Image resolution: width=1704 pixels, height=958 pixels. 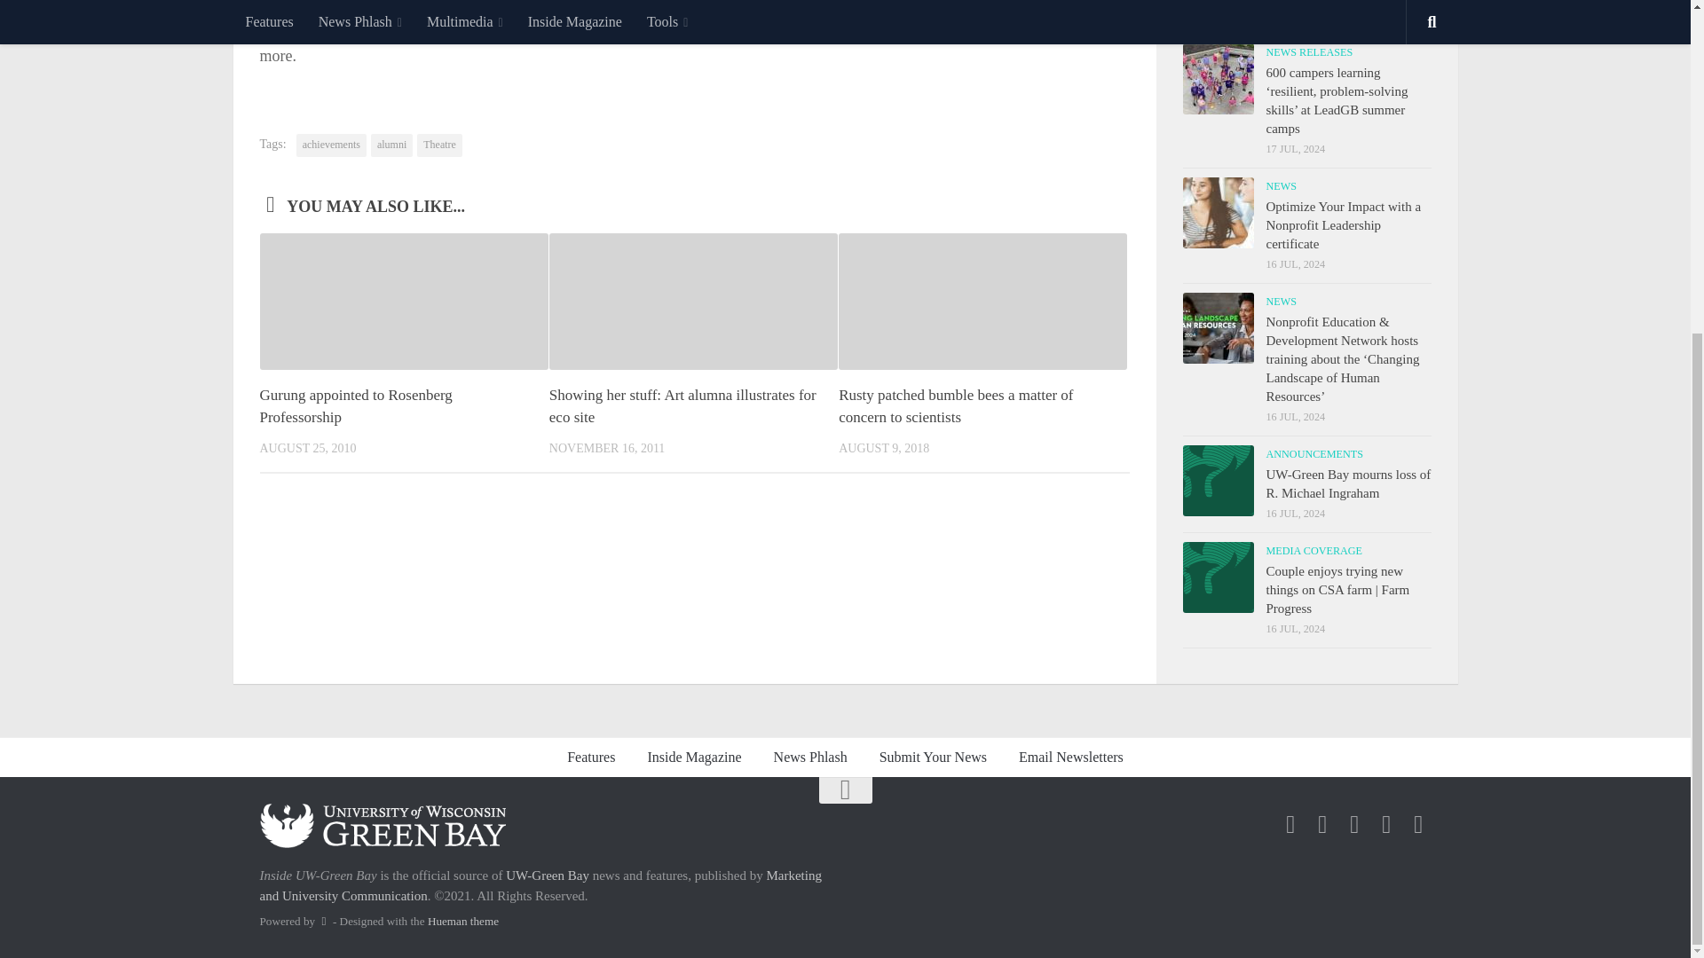 I want to click on Rusty patched bumble bees a matter of concern to scientists, so click(x=955, y=406).